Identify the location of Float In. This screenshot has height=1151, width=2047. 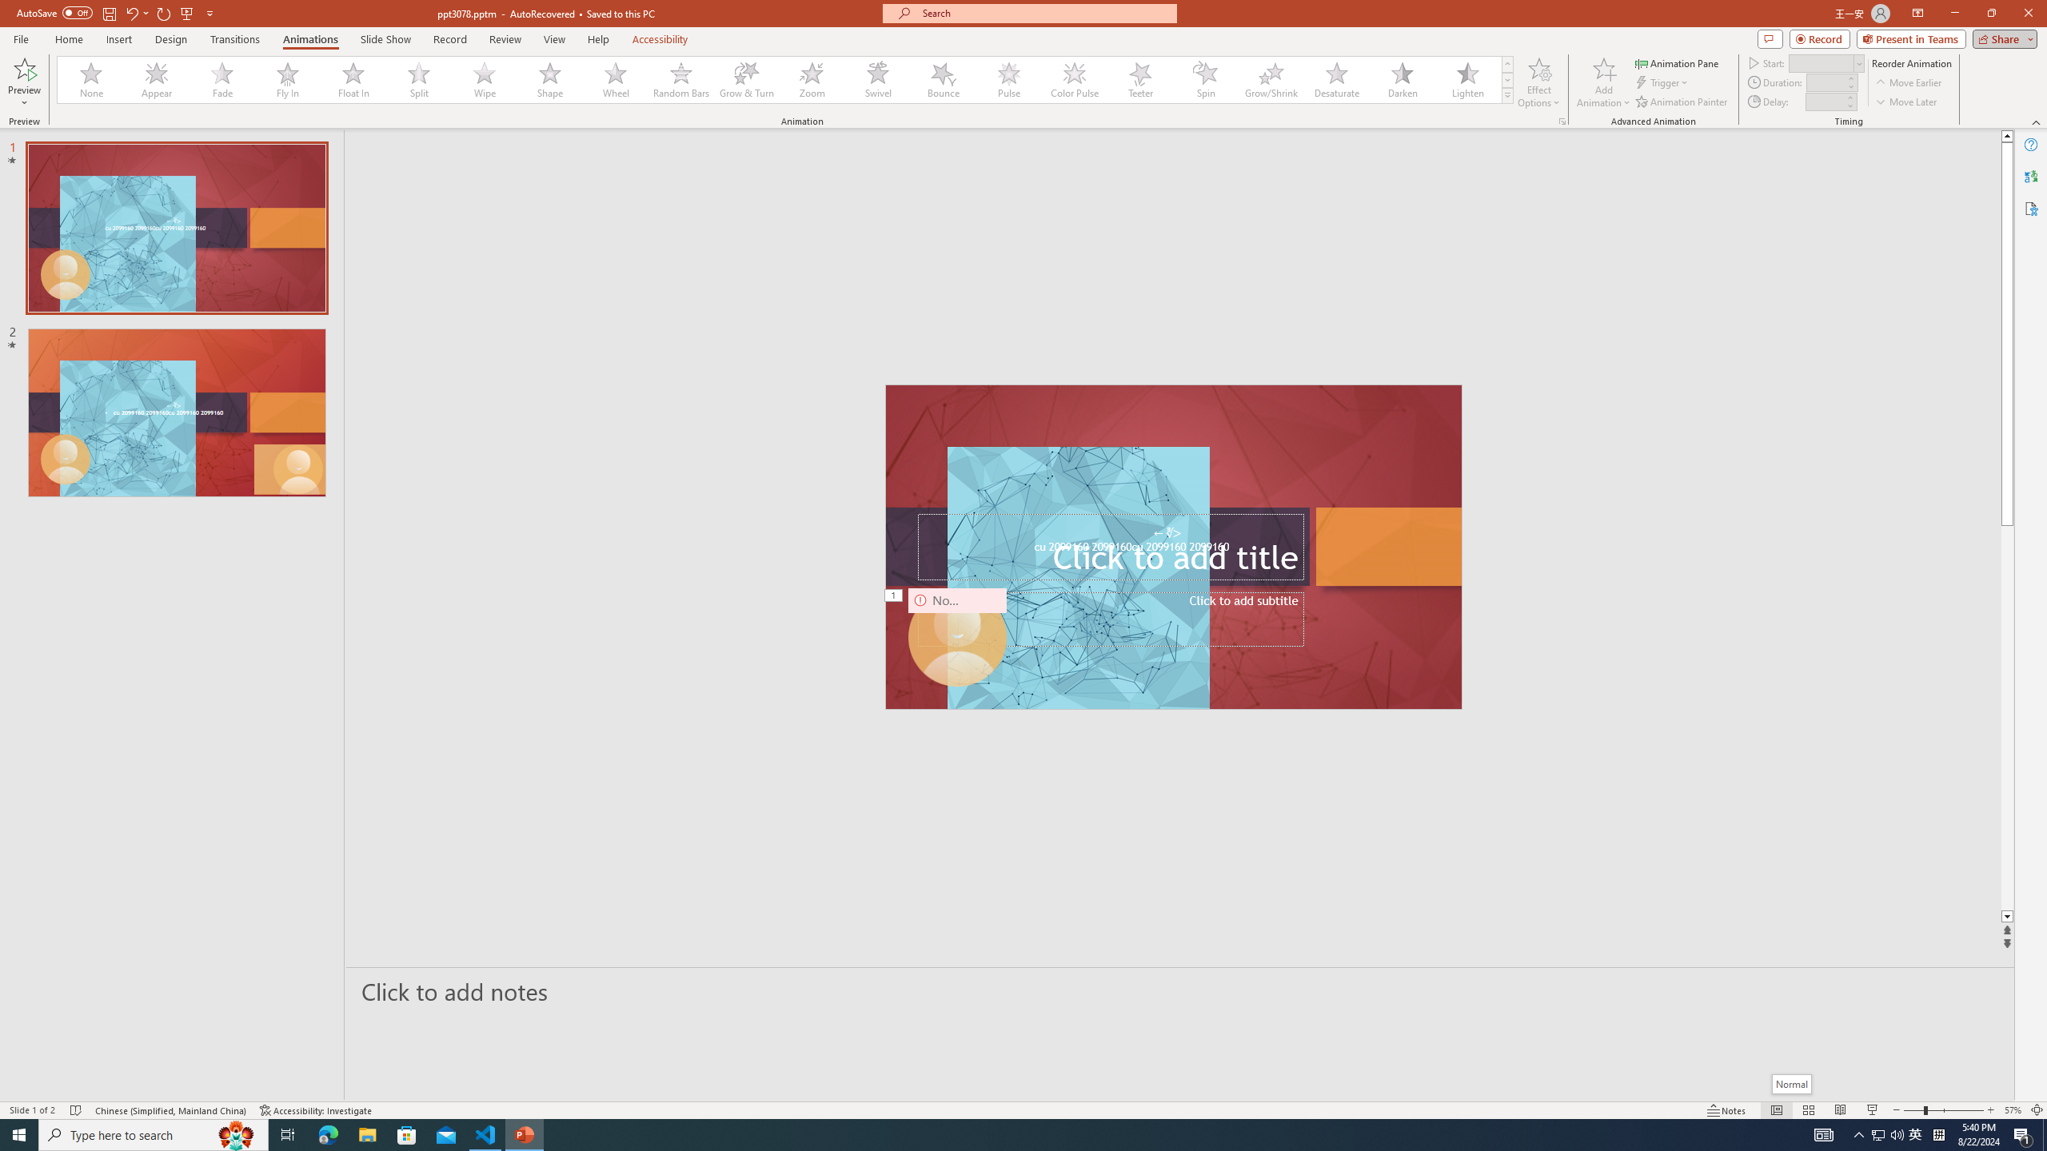
(353, 80).